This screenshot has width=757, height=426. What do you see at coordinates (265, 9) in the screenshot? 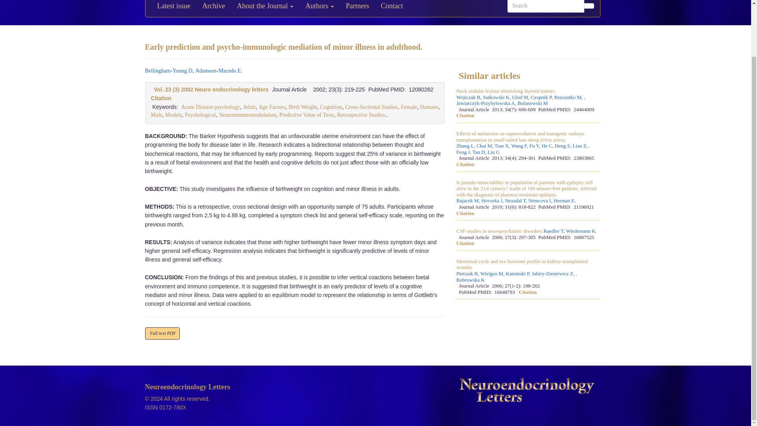
I see `About the Journal` at bounding box center [265, 9].